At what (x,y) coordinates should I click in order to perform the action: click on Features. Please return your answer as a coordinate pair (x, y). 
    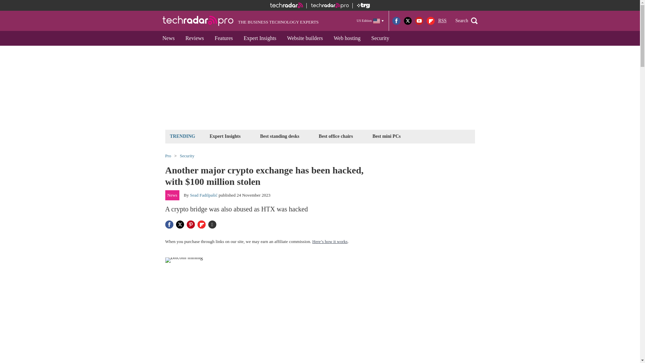
    Looking at the image, I should click on (223, 38).